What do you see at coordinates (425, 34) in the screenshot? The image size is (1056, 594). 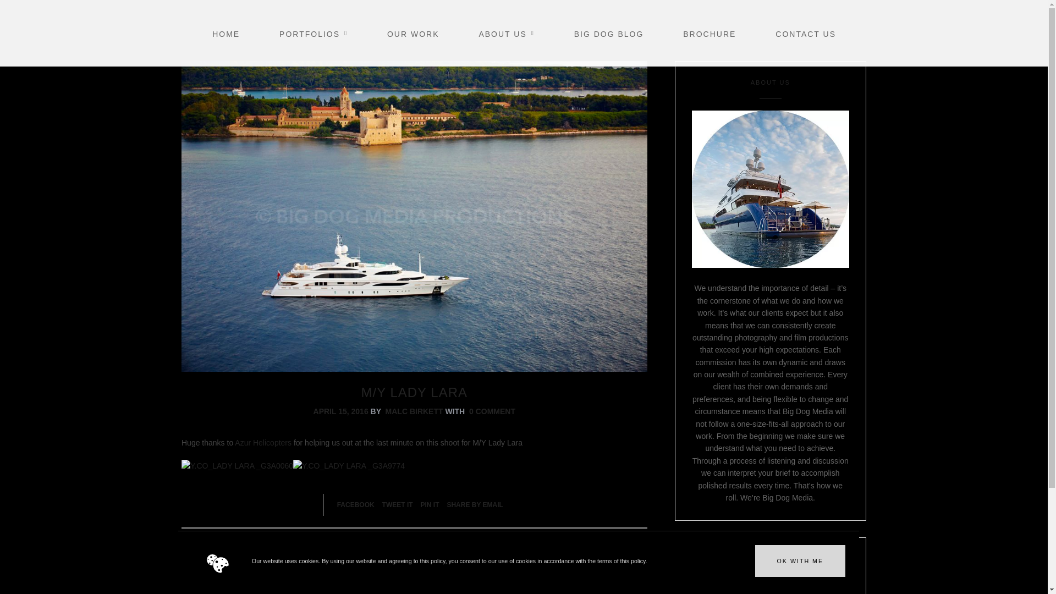 I see `OUR WORK` at bounding box center [425, 34].